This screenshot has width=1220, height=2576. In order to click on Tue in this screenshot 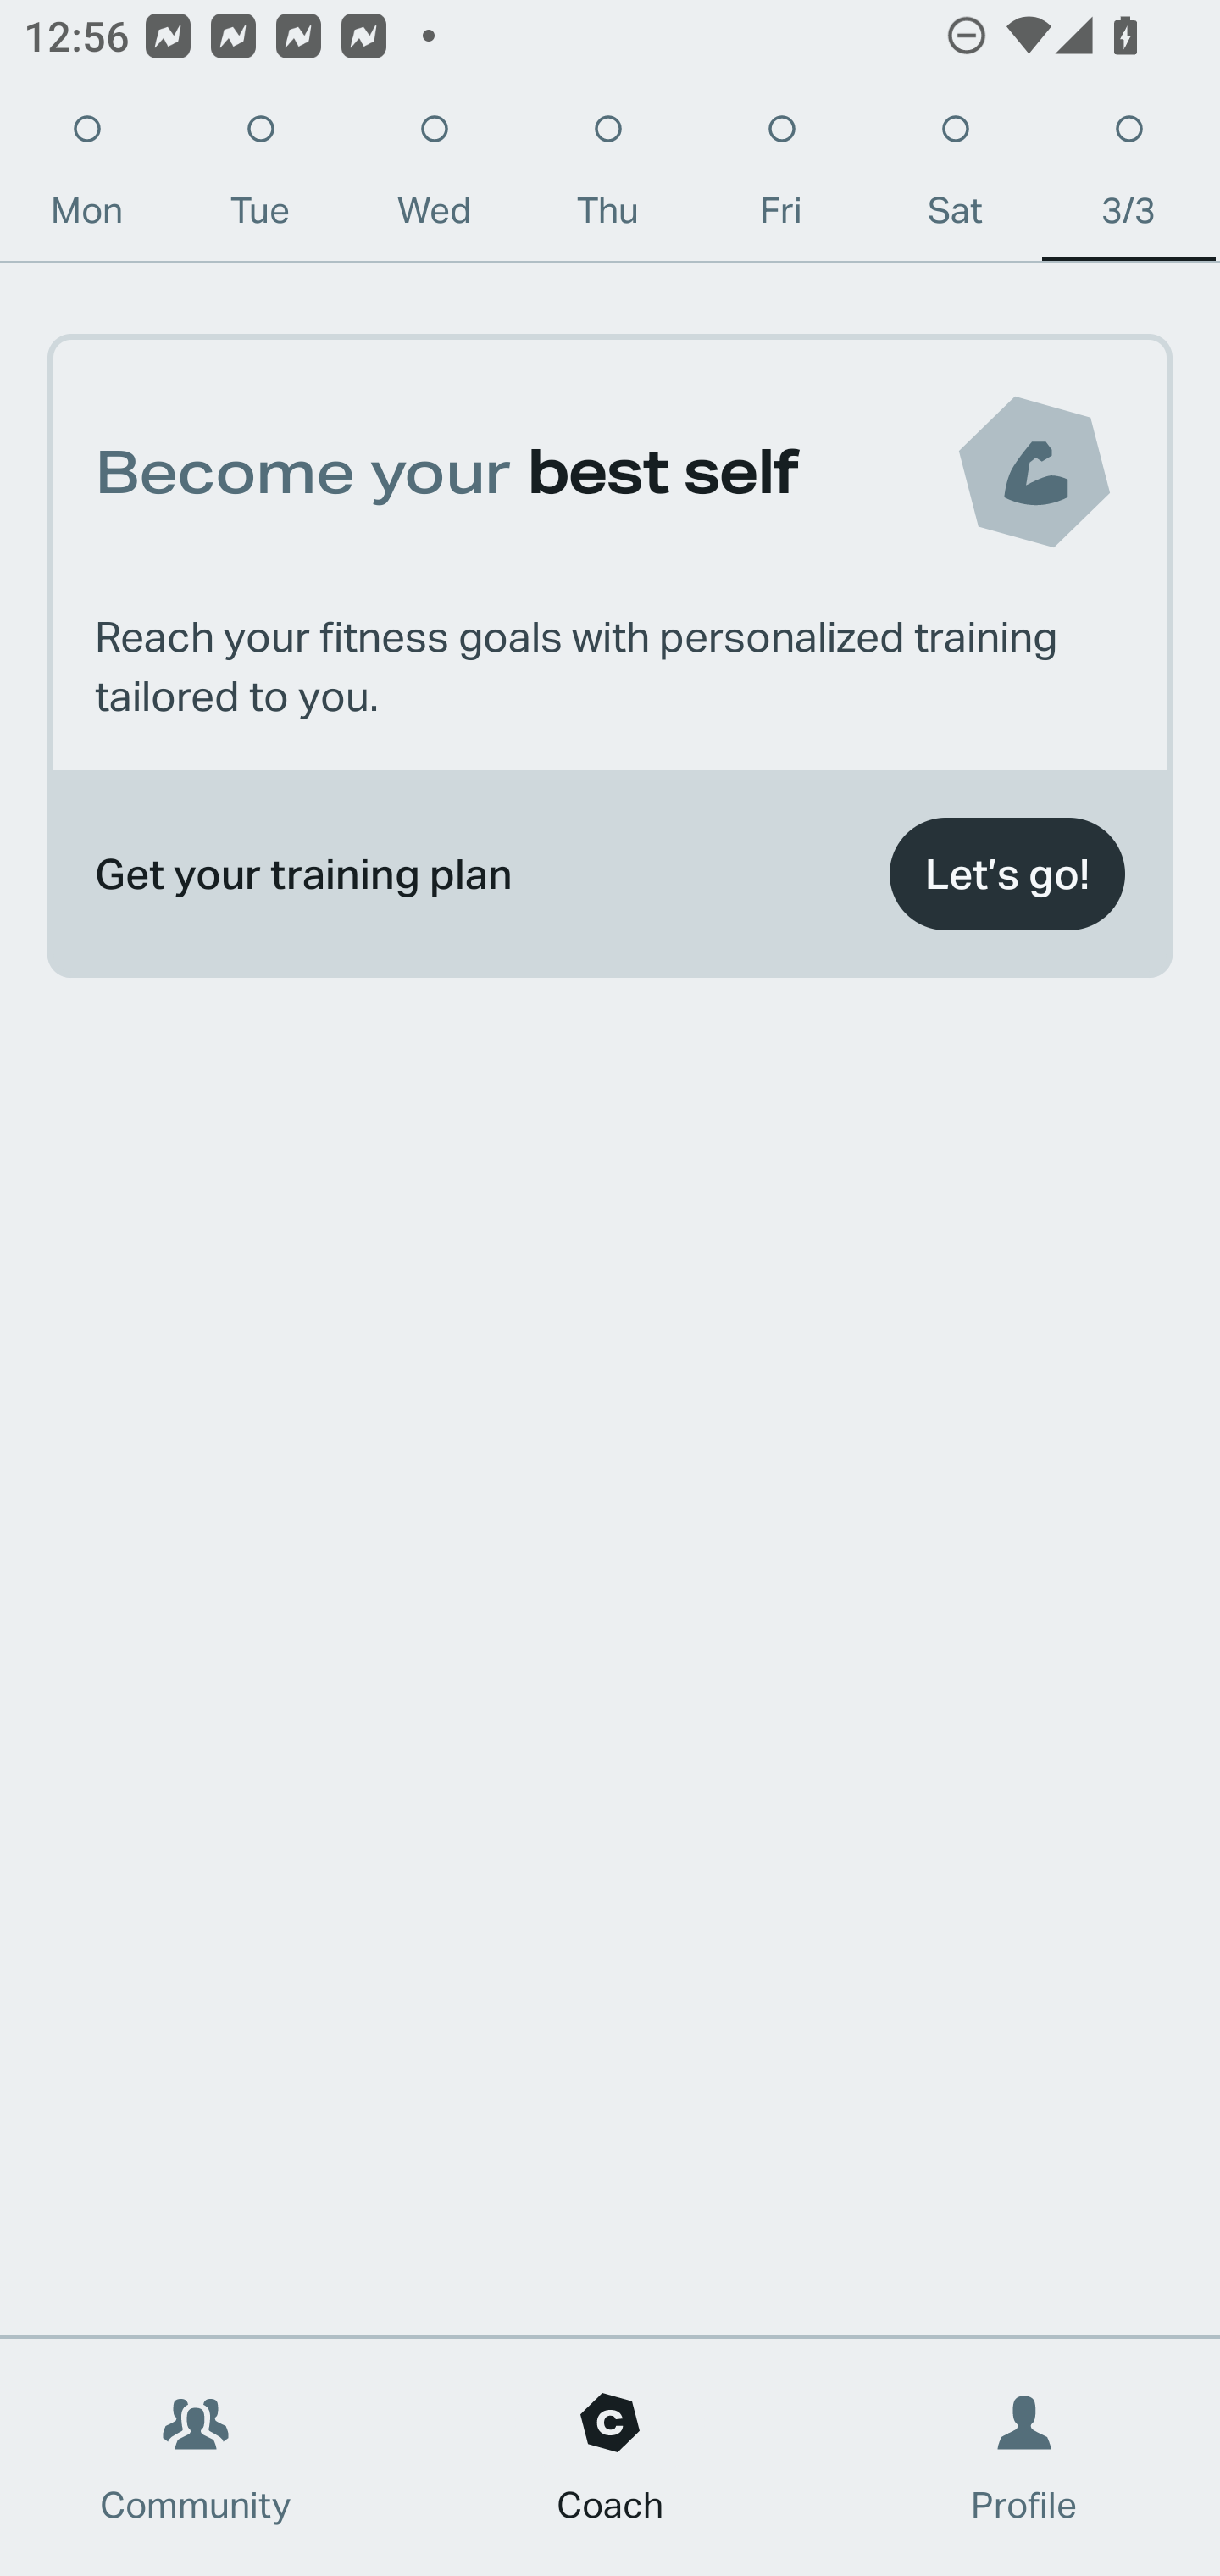, I will do `click(260, 178)`.